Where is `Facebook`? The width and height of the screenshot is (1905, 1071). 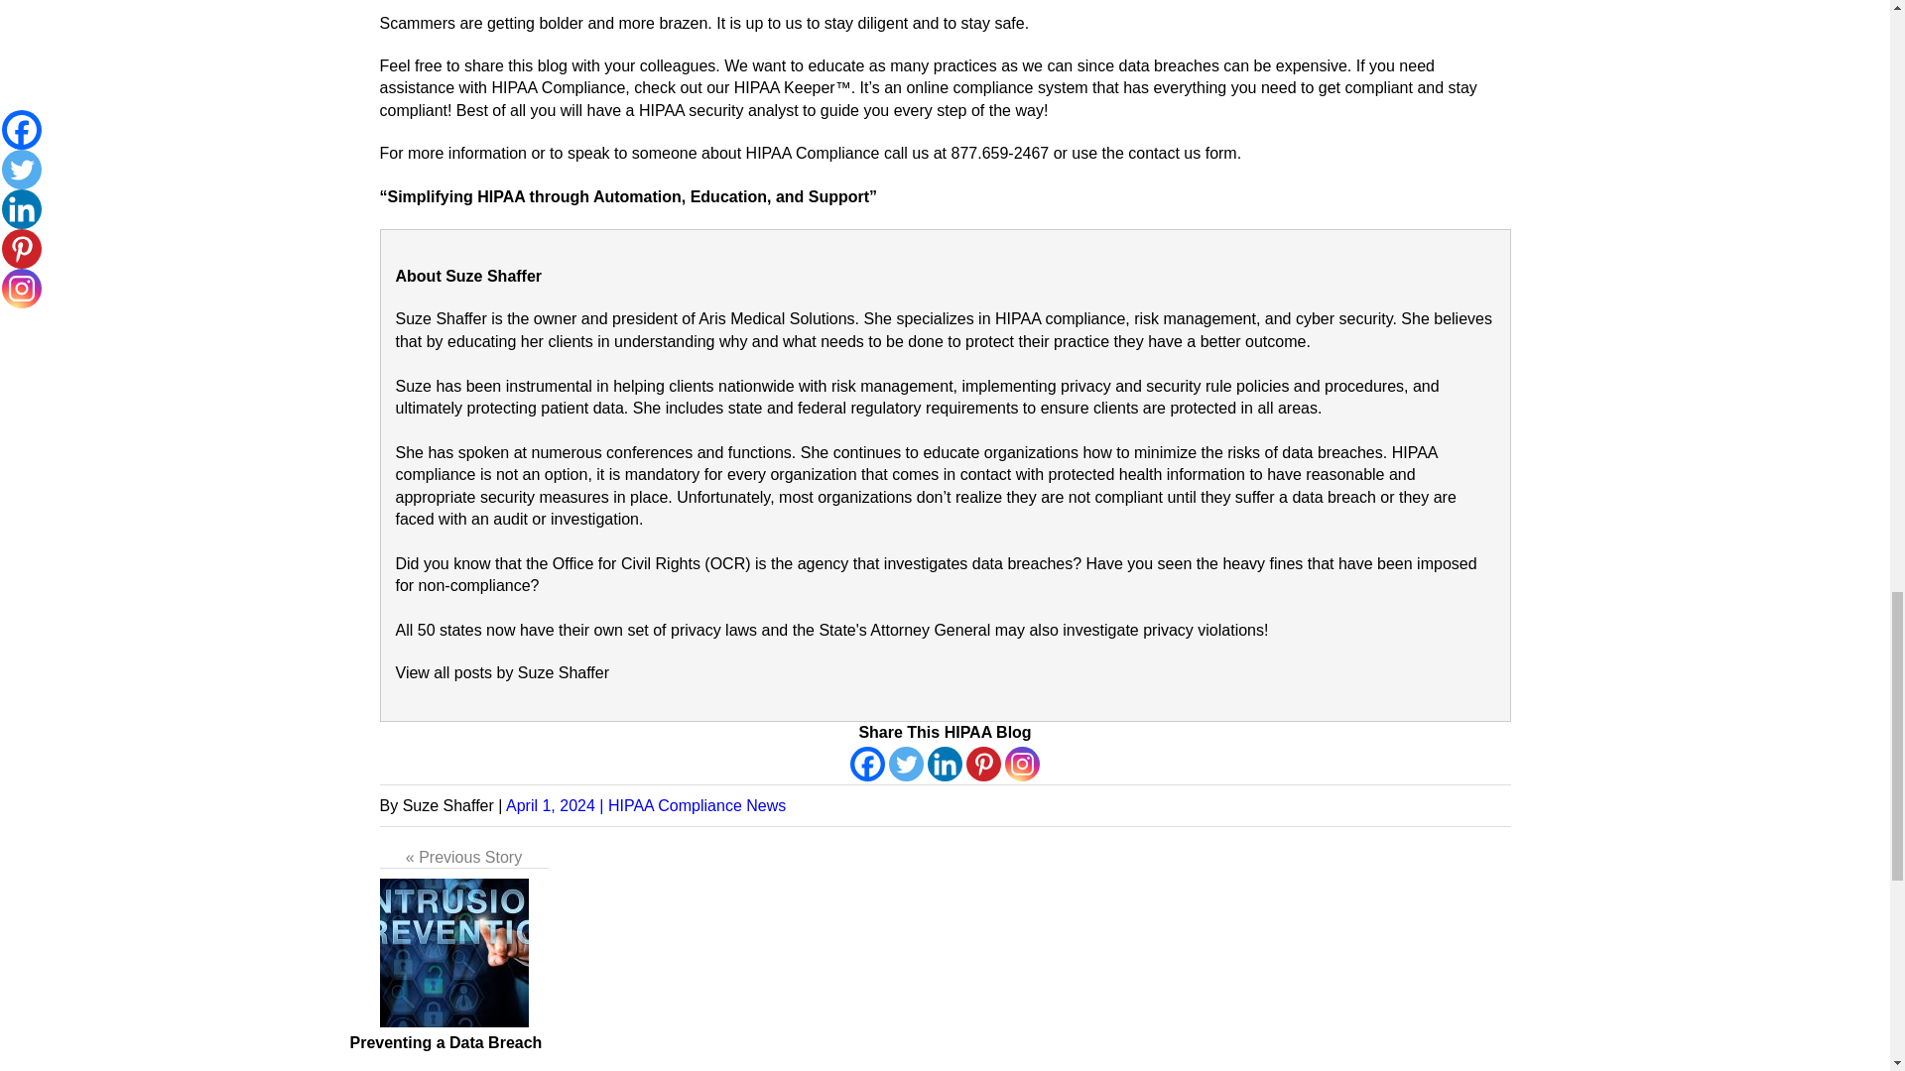
Facebook is located at coordinates (867, 764).